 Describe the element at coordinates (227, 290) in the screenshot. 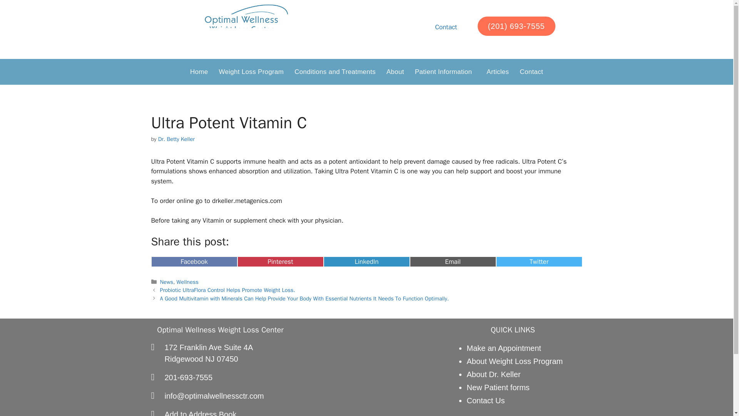

I see `Contact` at that location.